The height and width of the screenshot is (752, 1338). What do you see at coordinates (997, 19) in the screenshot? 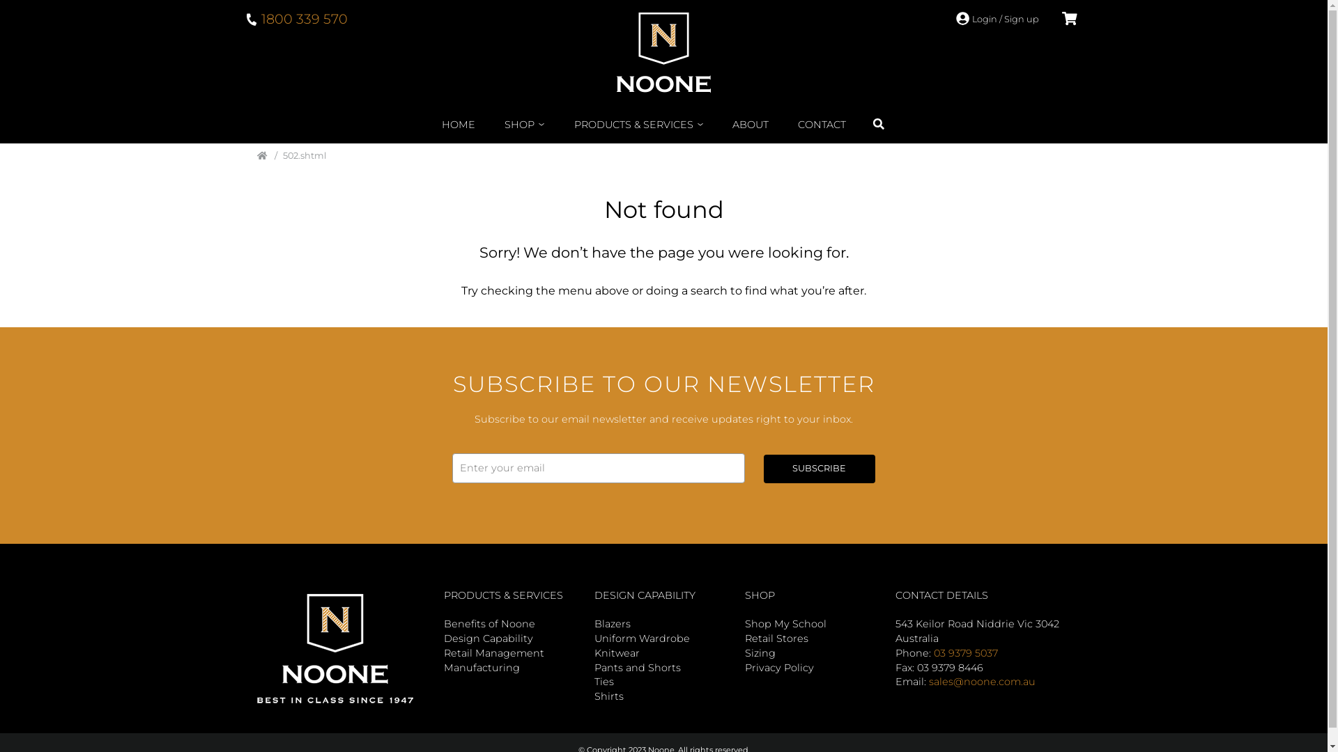
I see `Login / Sign up` at bounding box center [997, 19].